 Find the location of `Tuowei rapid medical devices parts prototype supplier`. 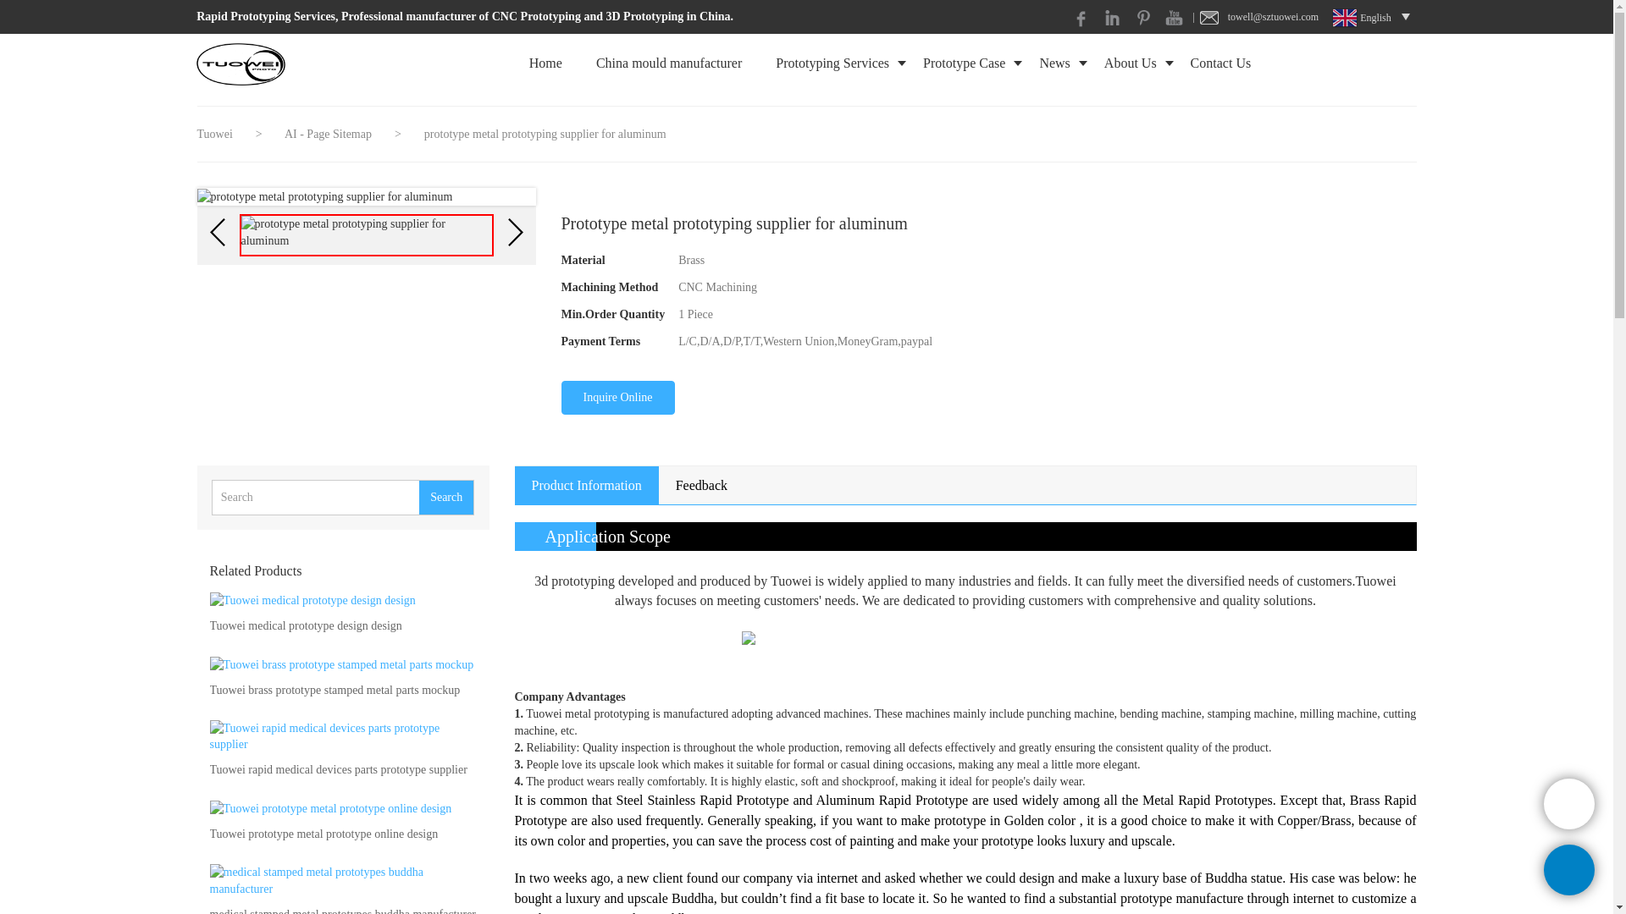

Tuowei rapid medical devices parts prototype supplier is located at coordinates (339, 770).